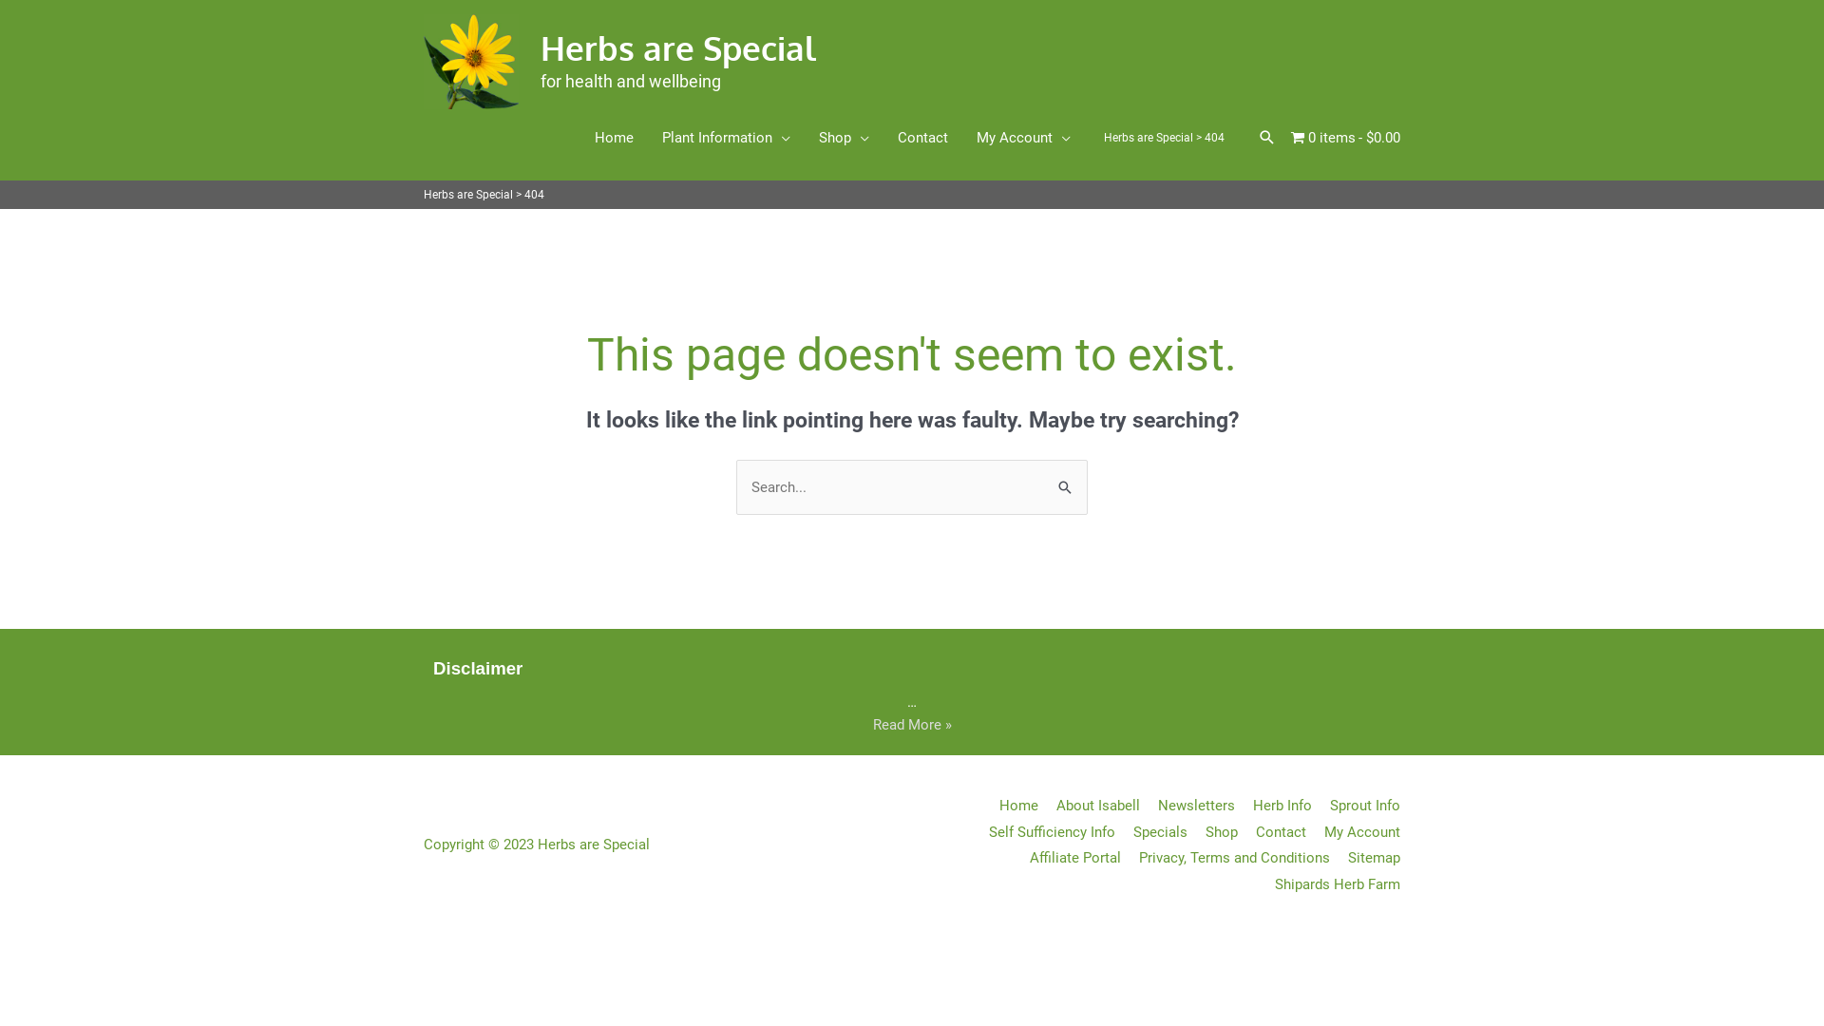 Image resolution: width=1824 pixels, height=1026 pixels. What do you see at coordinates (1274, 832) in the screenshot?
I see `Contact` at bounding box center [1274, 832].